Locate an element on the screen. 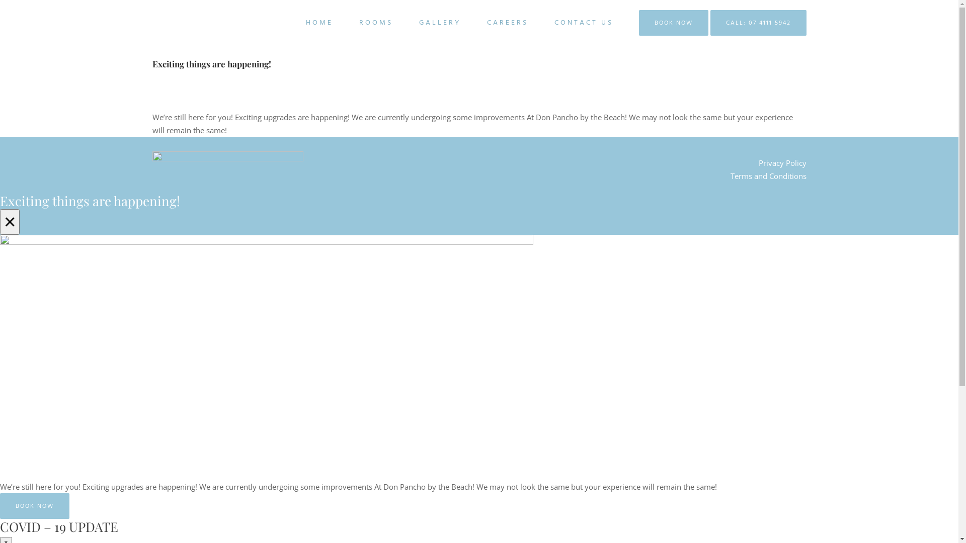  HOME is located at coordinates (319, 23).